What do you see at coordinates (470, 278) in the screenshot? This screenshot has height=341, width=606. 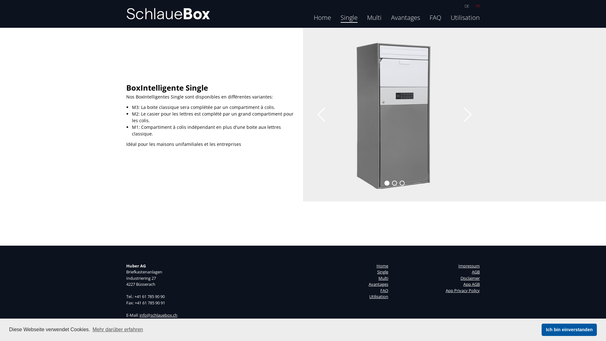 I see `Disclaimer` at bounding box center [470, 278].